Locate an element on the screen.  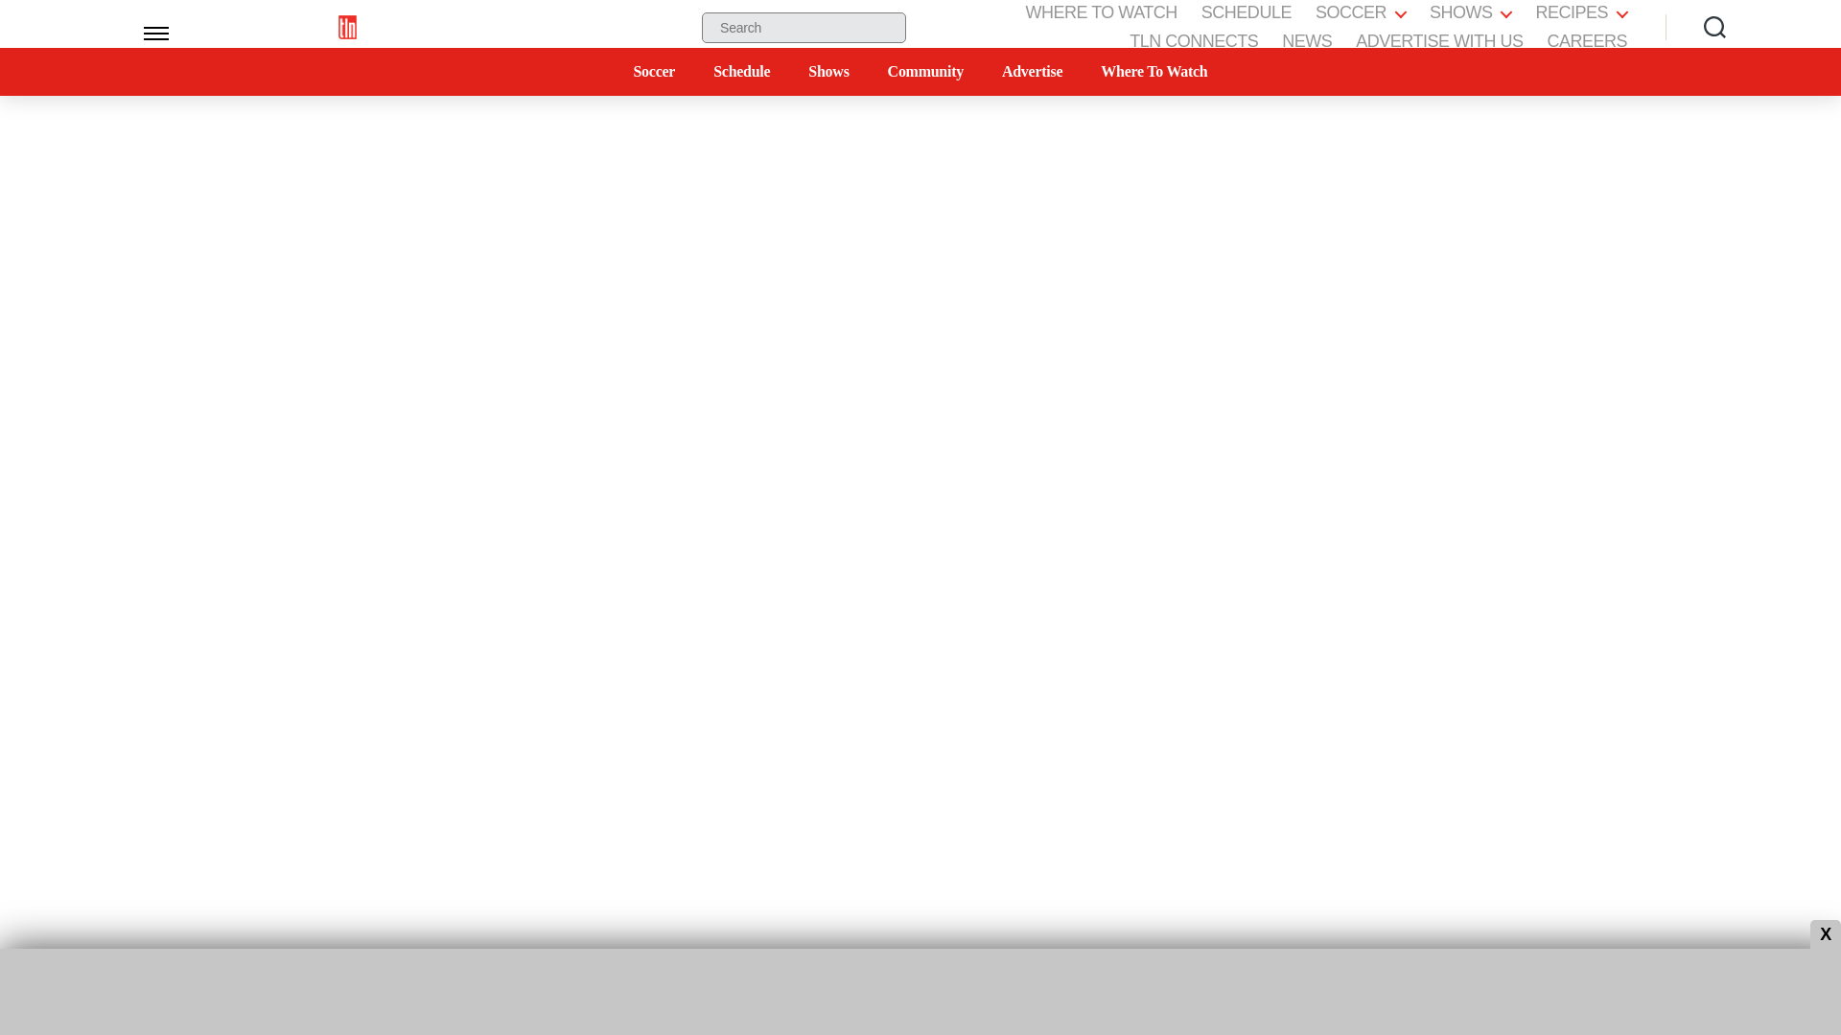
SOCCER is located at coordinates (1361, 13).